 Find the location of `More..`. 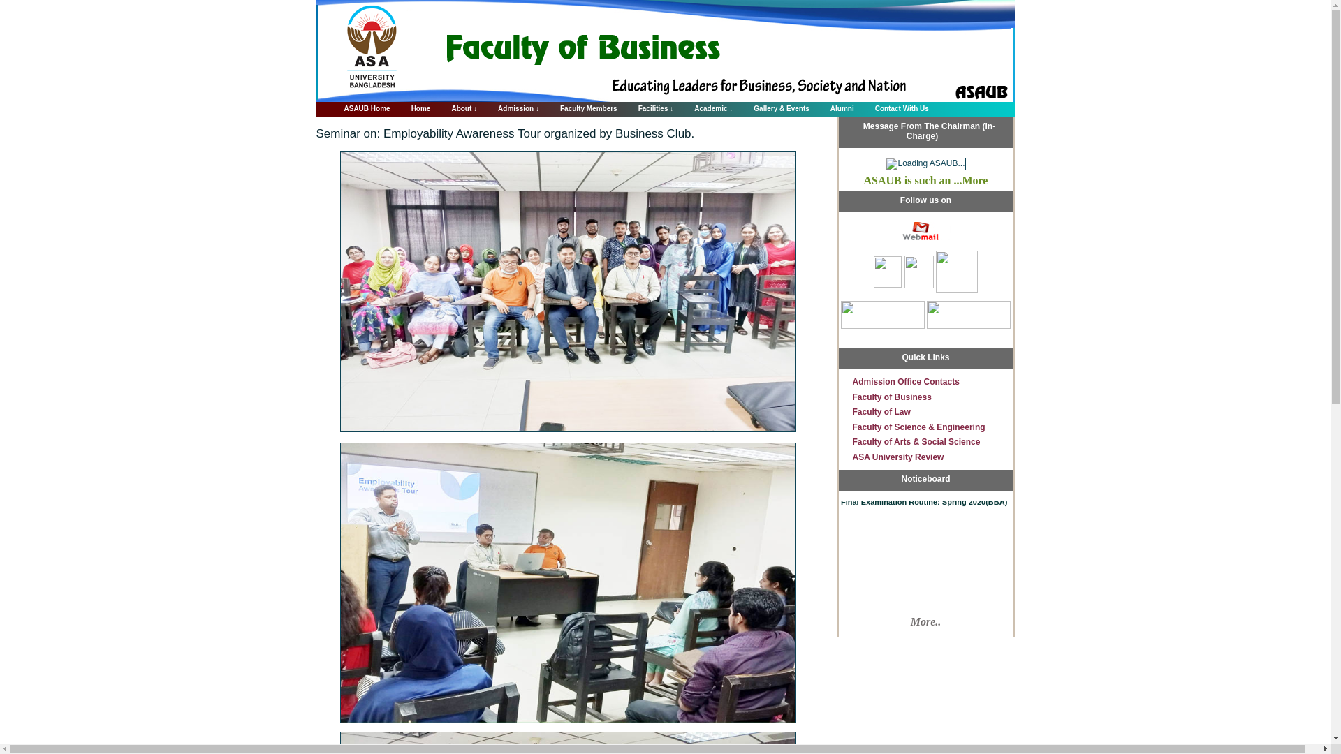

More.. is located at coordinates (926, 623).